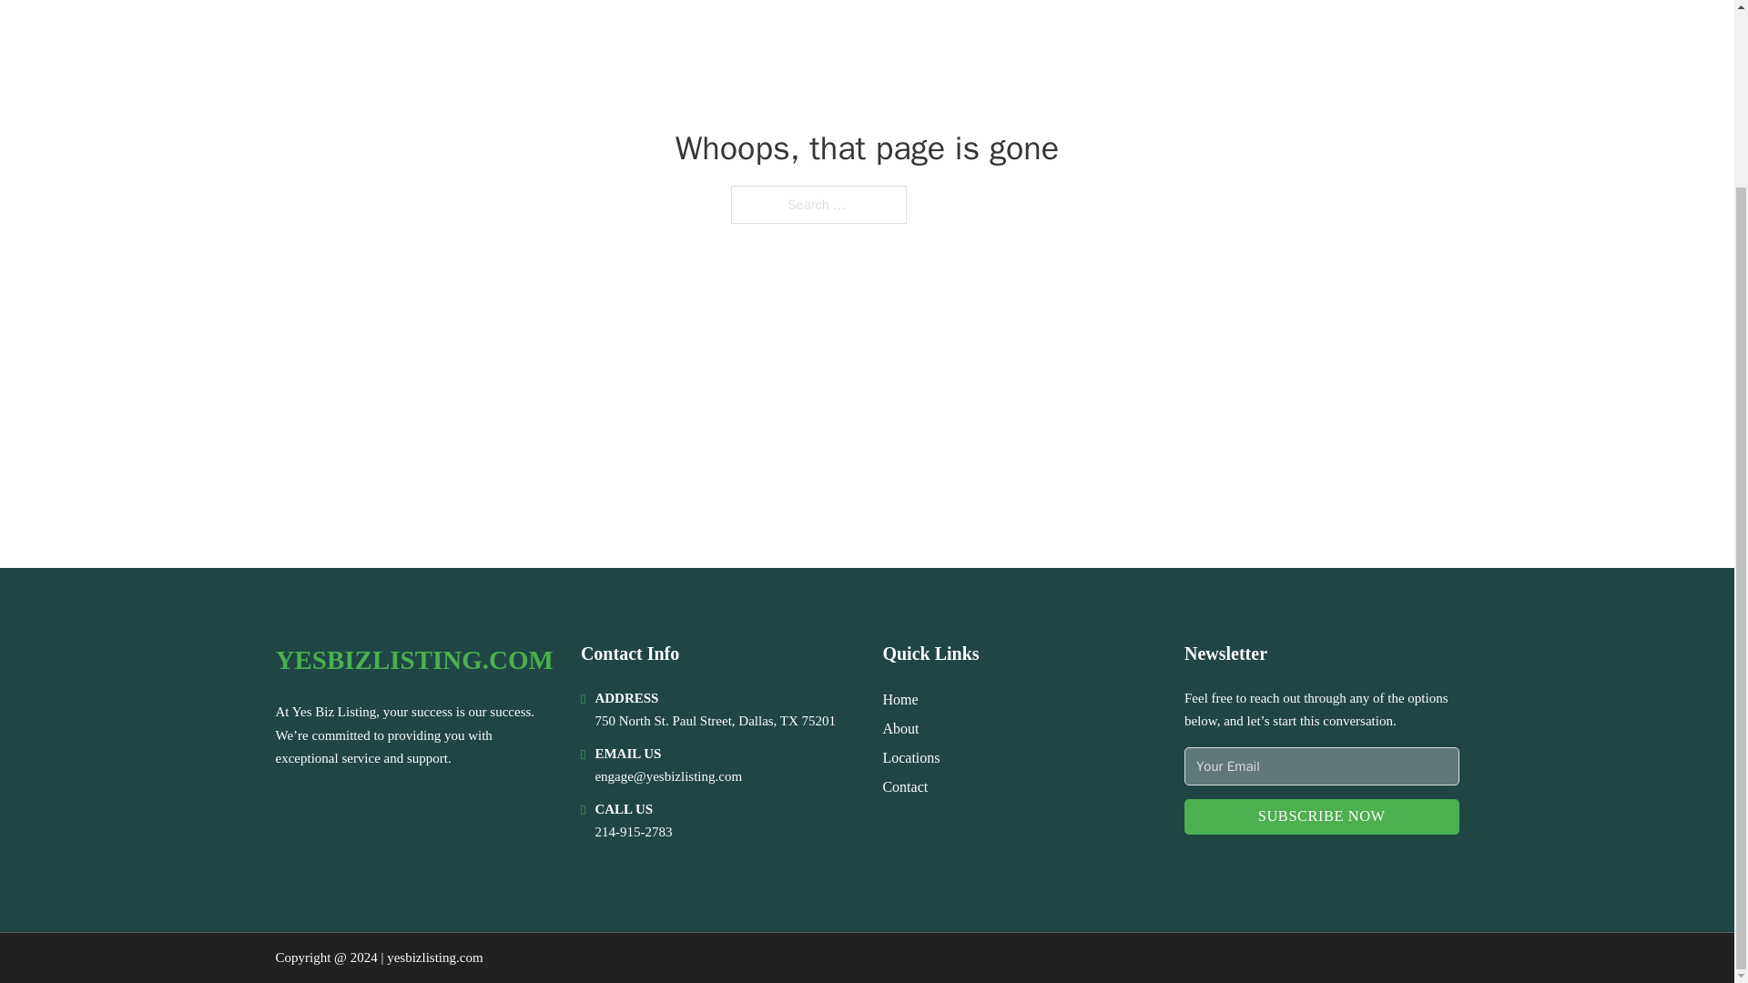 Image resolution: width=1748 pixels, height=983 pixels. I want to click on SUBSCRIBE NOW, so click(1322, 816).